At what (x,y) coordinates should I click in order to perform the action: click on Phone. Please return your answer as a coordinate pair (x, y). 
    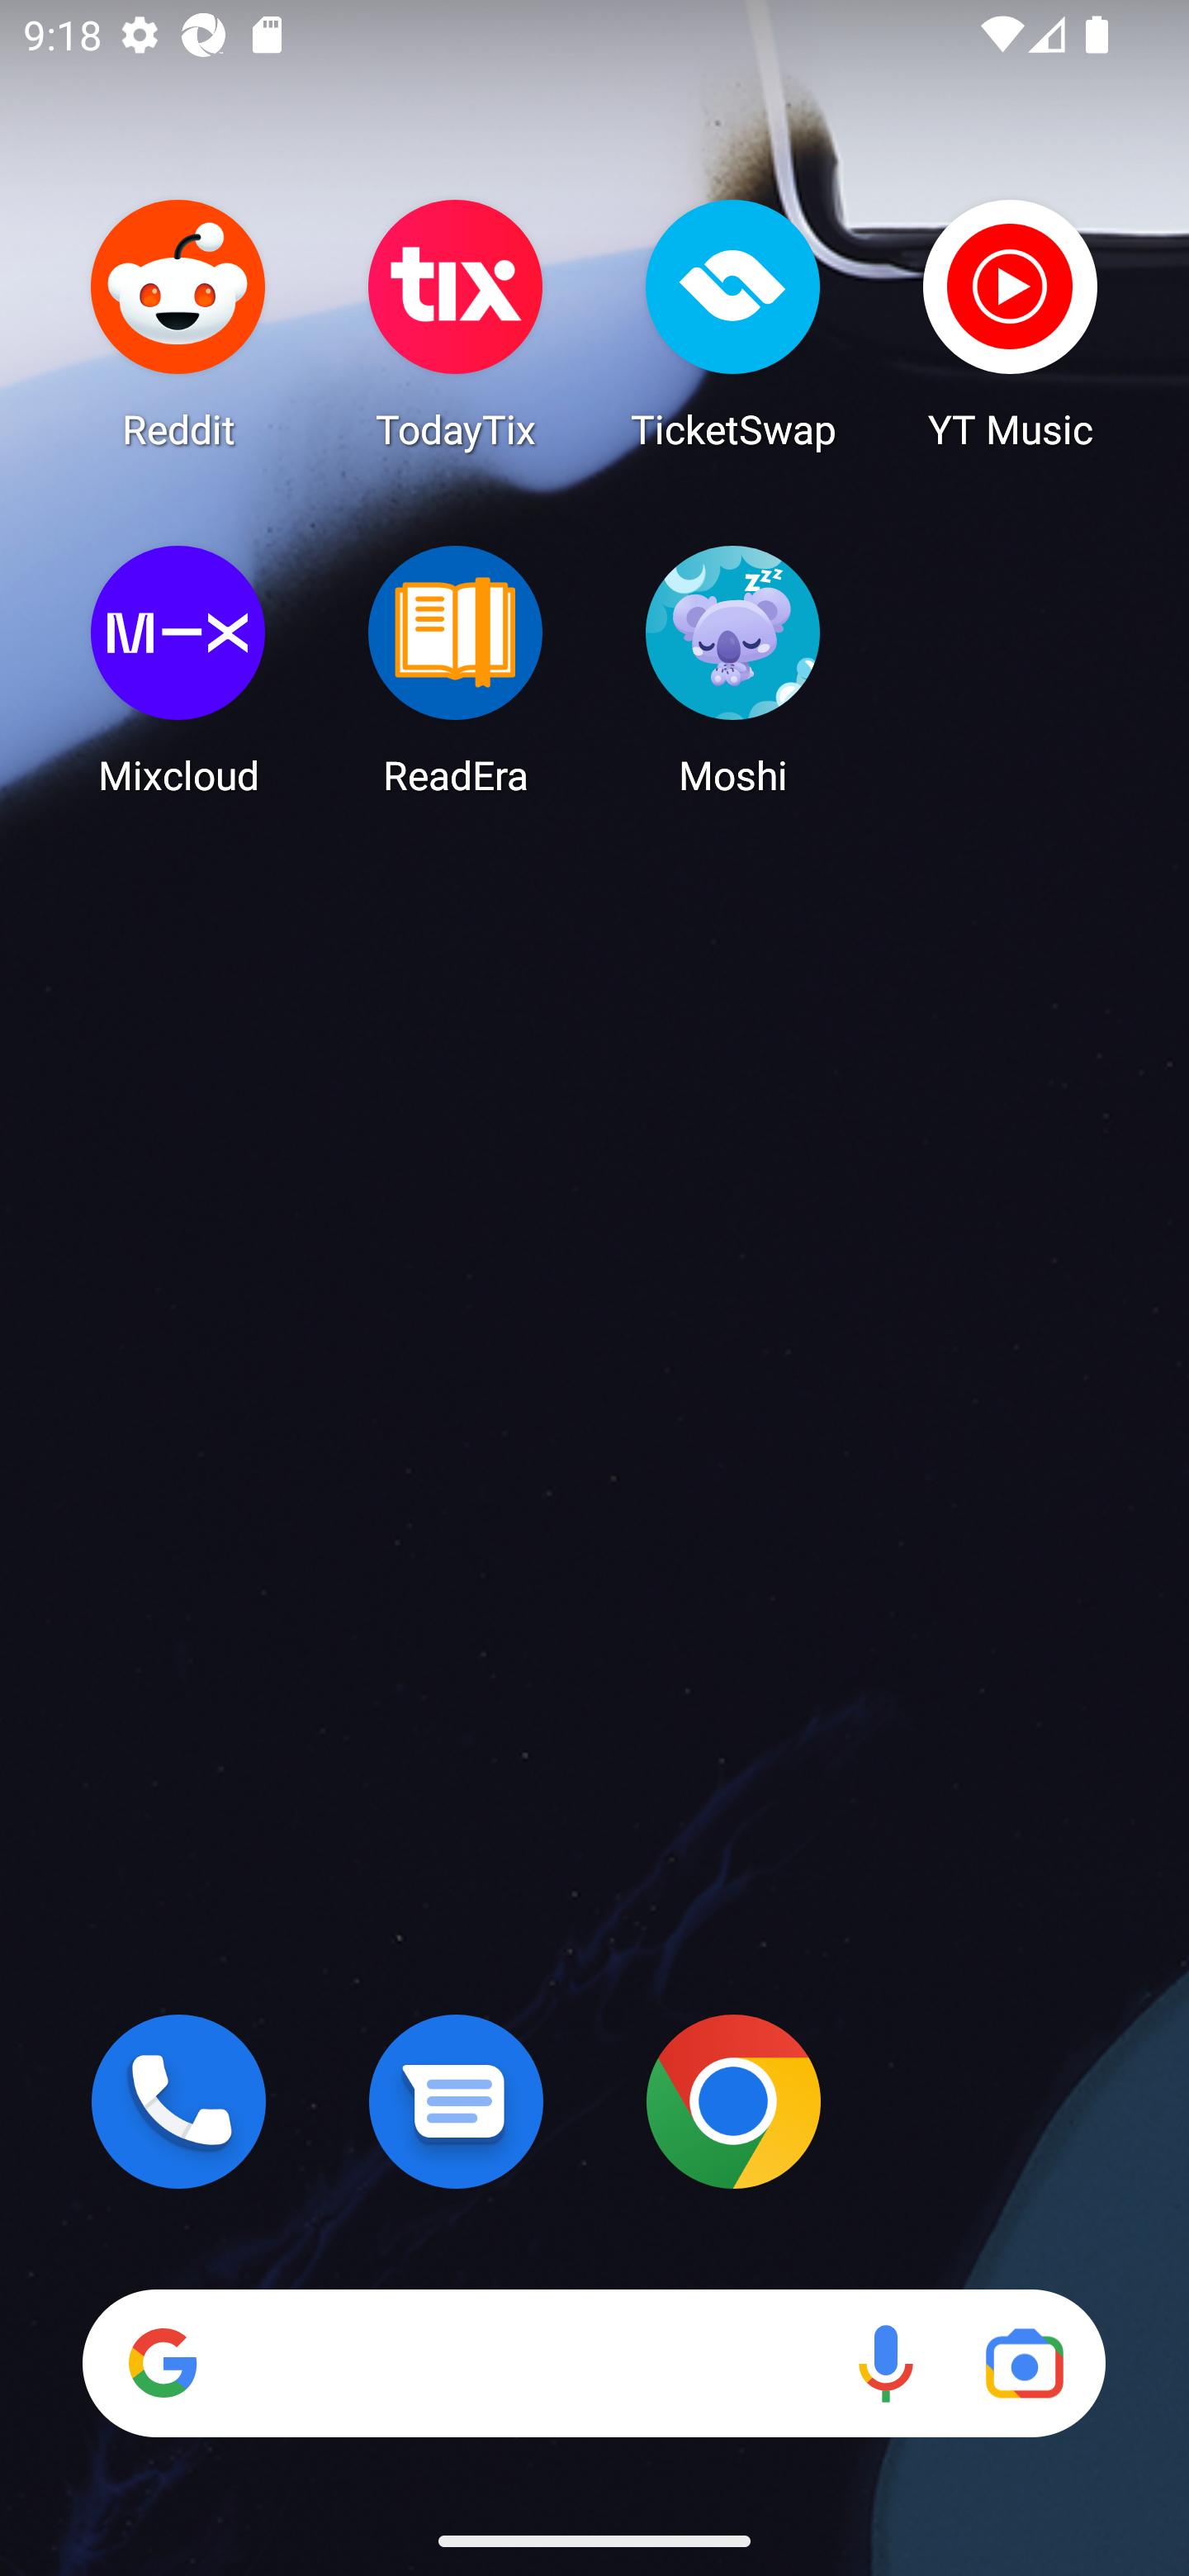
    Looking at the image, I should click on (178, 2101).